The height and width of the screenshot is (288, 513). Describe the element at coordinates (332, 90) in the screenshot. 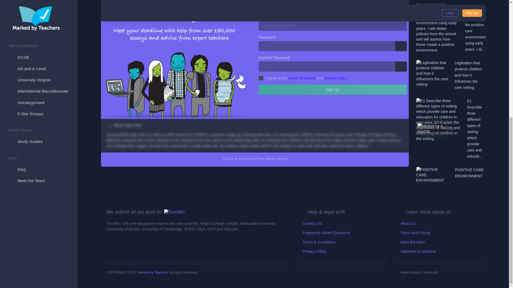

I see `Sign Up` at that location.